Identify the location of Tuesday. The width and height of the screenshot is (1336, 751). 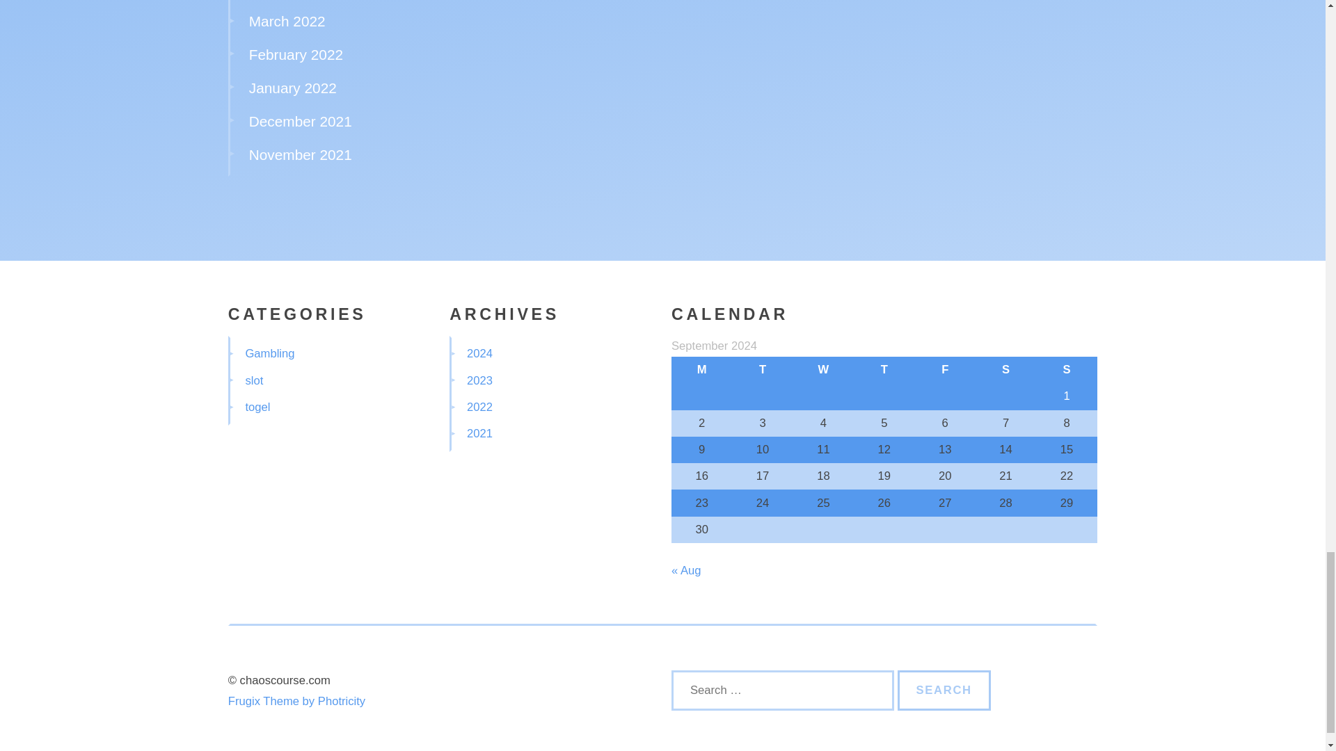
(762, 370).